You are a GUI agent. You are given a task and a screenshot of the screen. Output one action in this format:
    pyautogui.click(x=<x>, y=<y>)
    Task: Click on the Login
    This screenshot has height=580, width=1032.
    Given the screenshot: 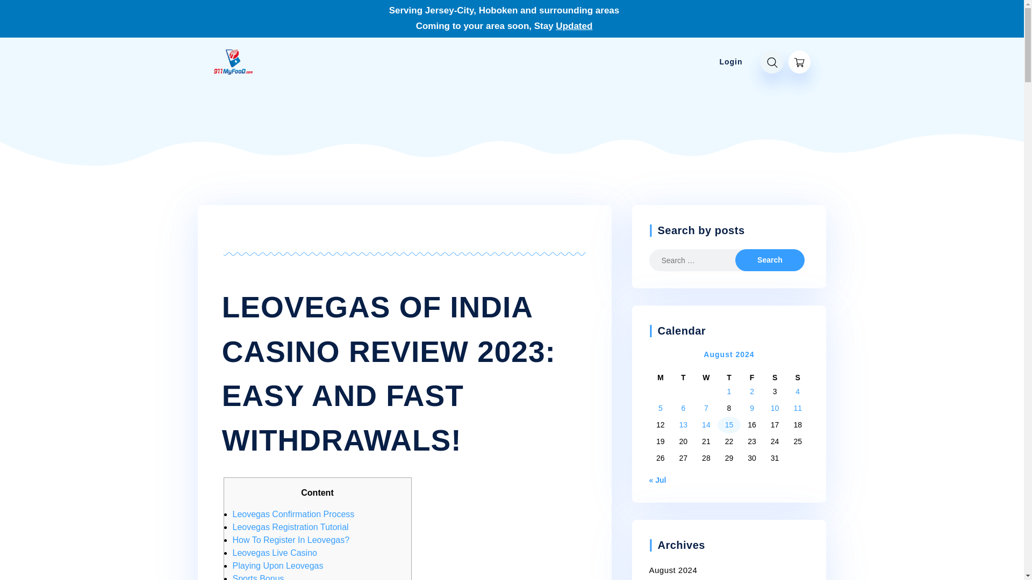 What is the action you would take?
    pyautogui.click(x=731, y=62)
    